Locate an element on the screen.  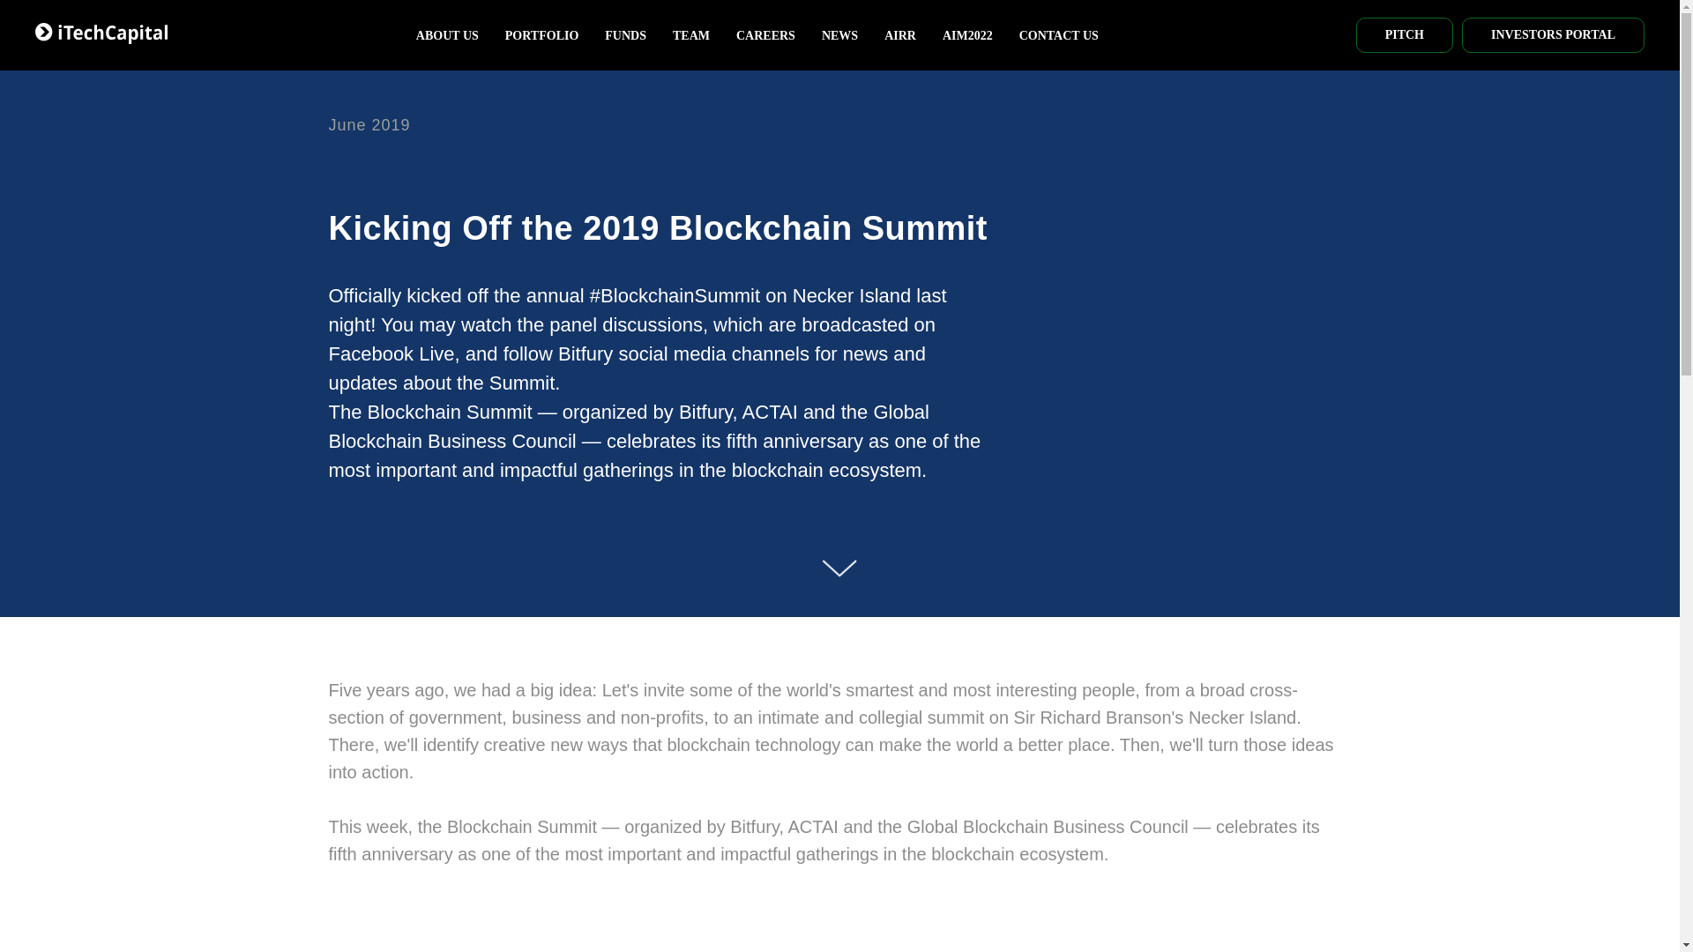
CONTACT US is located at coordinates (1058, 35).